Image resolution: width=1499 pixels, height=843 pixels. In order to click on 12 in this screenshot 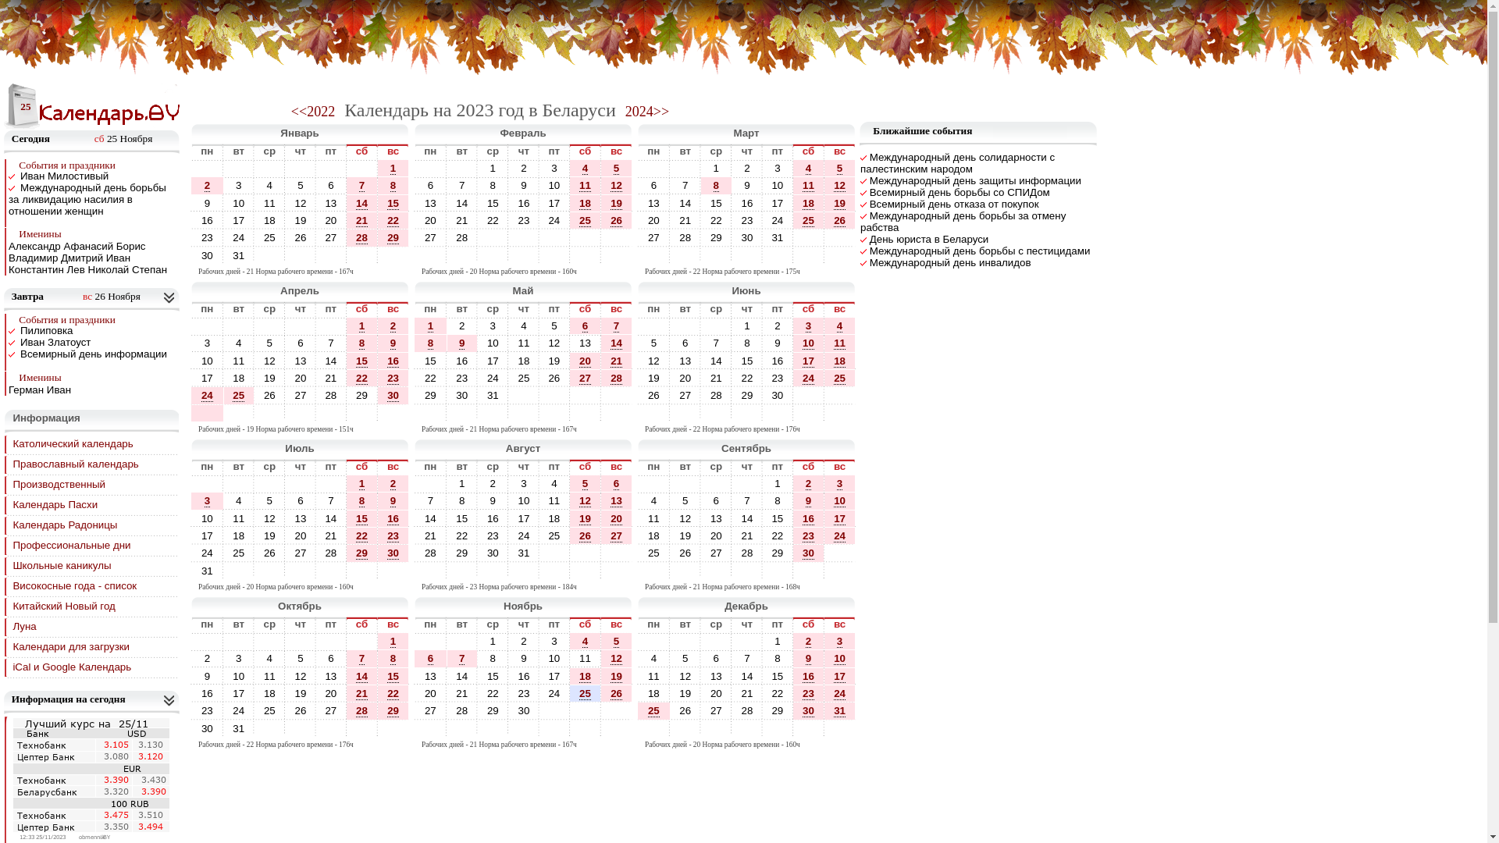, I will do `click(301, 676)`.